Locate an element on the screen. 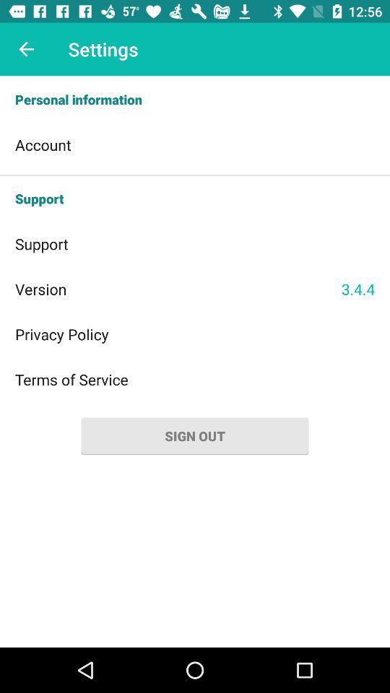  choose terms of service is located at coordinates (195, 380).